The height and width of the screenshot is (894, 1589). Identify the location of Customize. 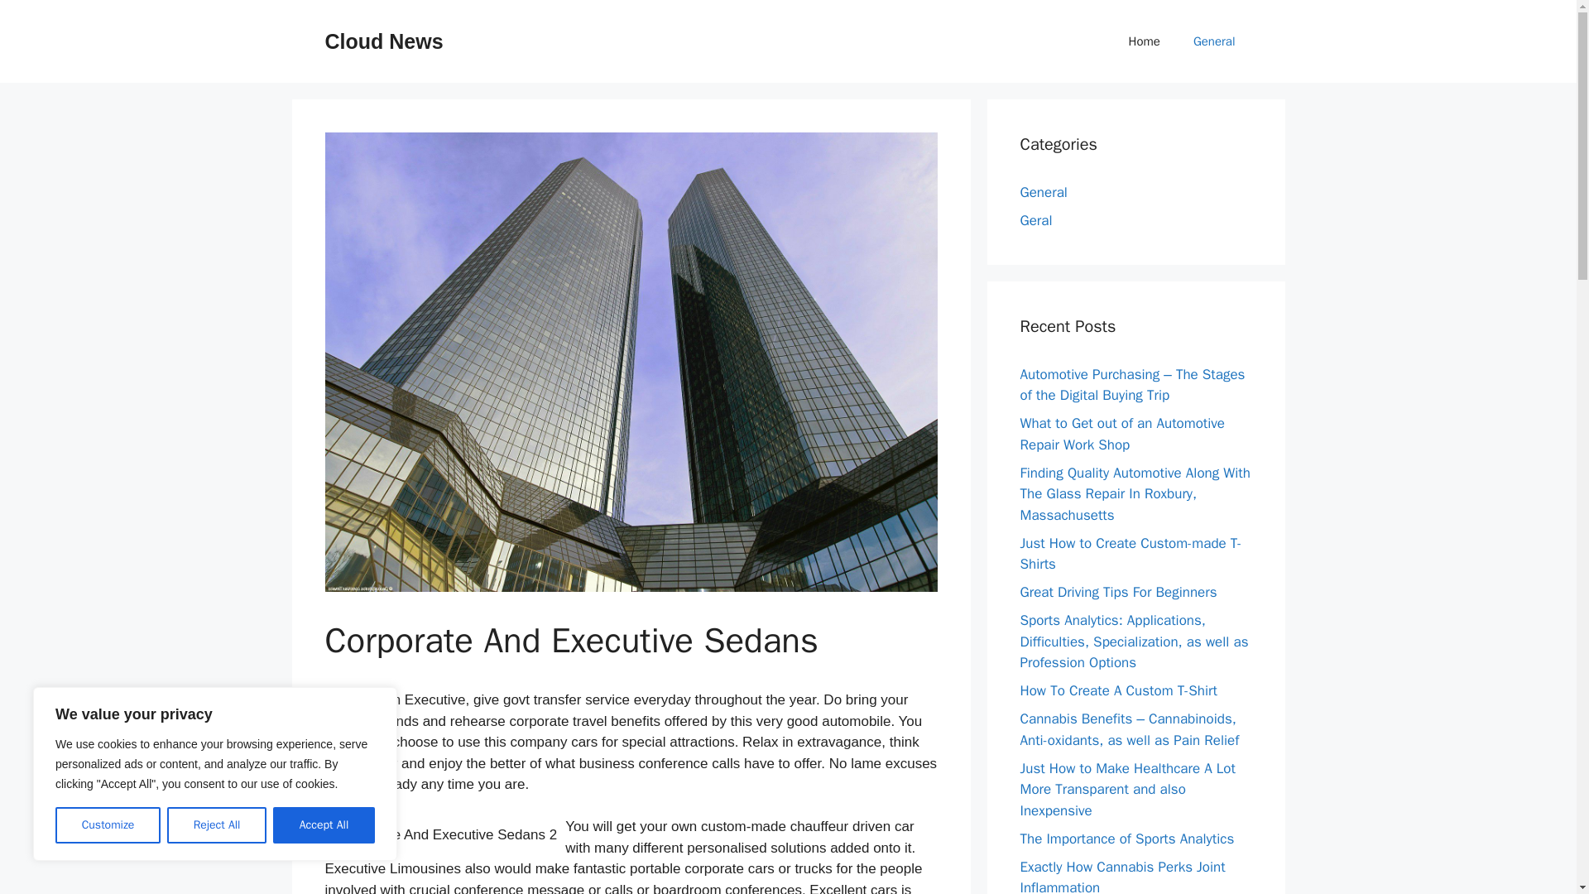
(108, 825).